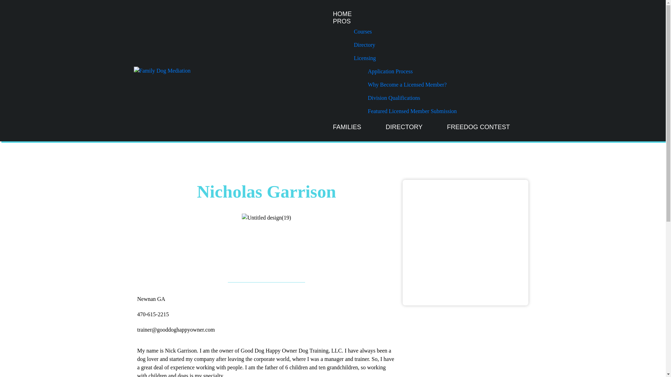 This screenshot has width=671, height=377. I want to click on FREEDOG CONTEST, so click(478, 127).